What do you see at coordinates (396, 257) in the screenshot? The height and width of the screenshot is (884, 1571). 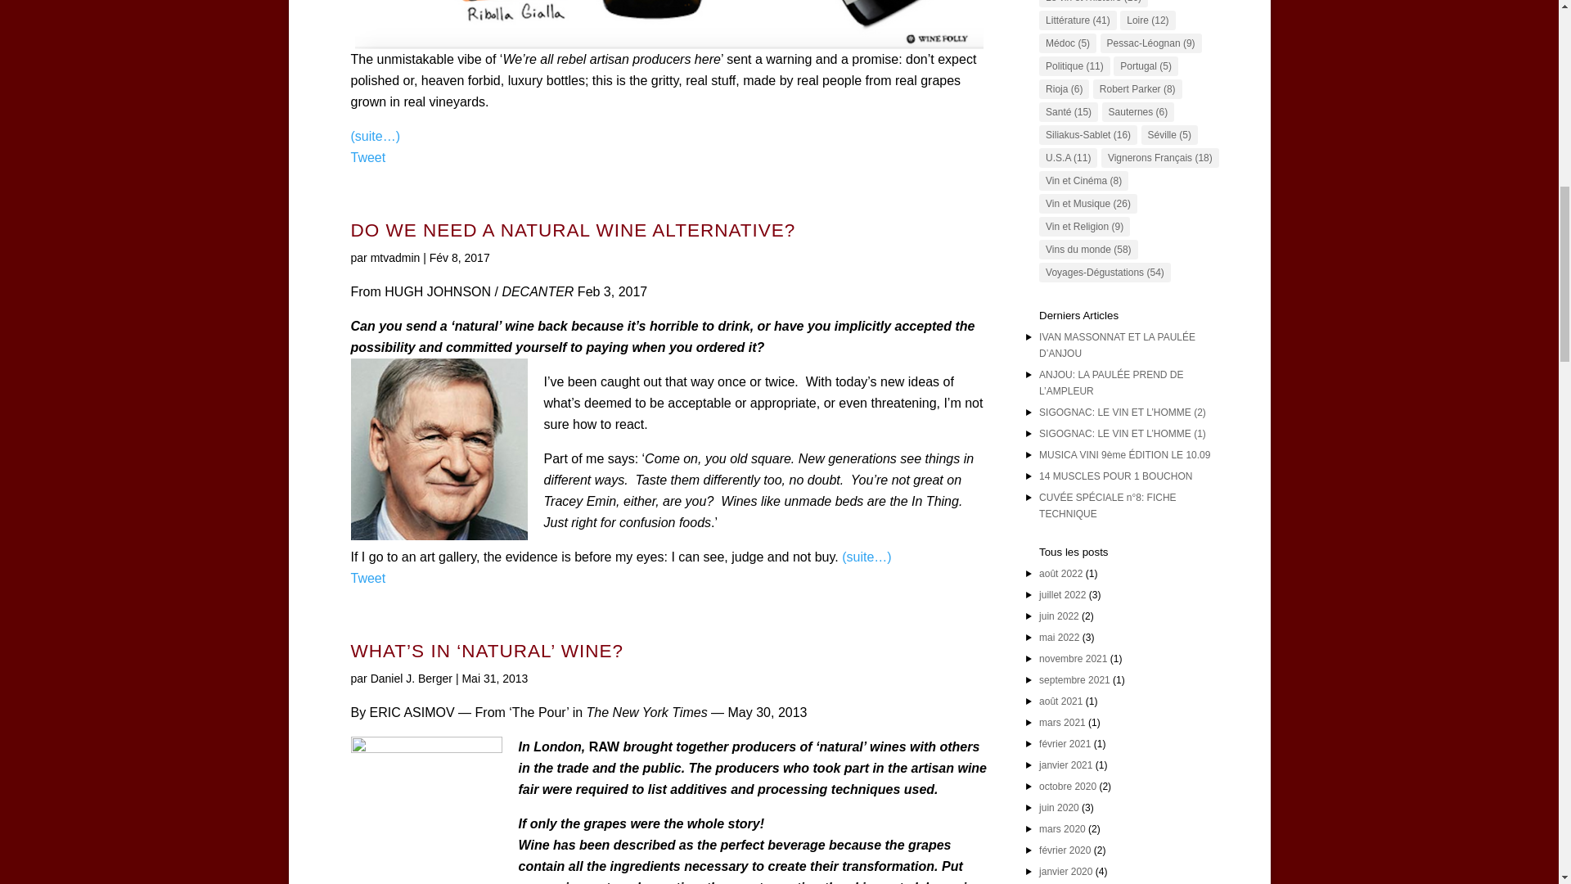 I see `mtvadmin` at bounding box center [396, 257].